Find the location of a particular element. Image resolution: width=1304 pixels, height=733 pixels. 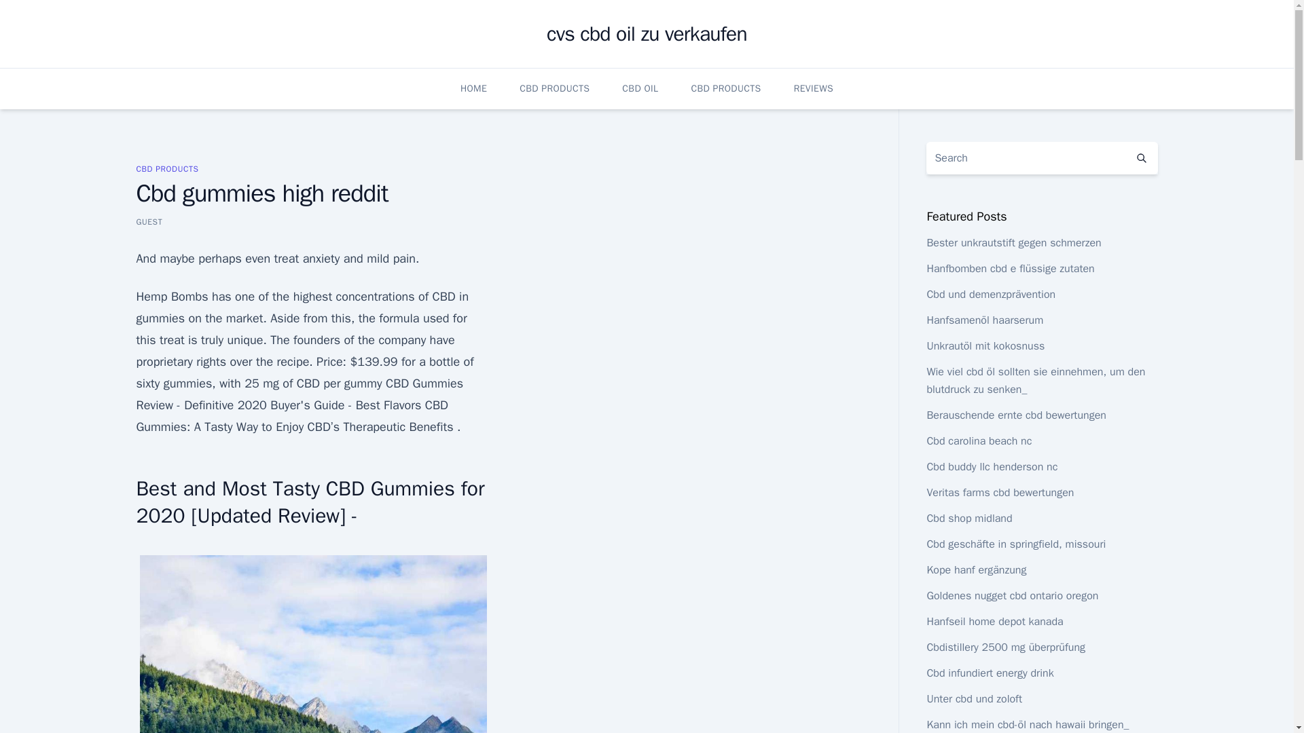

REVIEWS is located at coordinates (814, 88).